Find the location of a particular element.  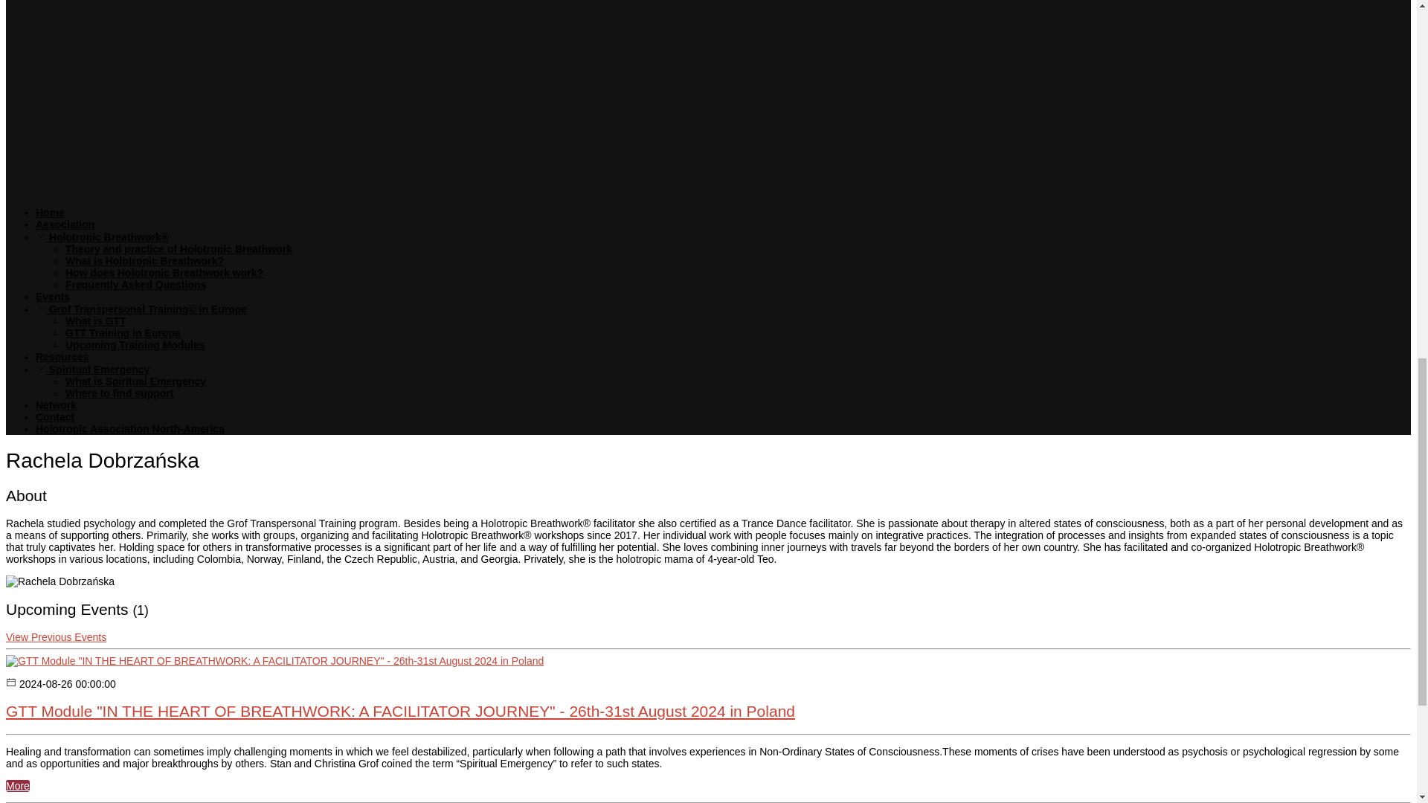

Network is located at coordinates (57, 404).